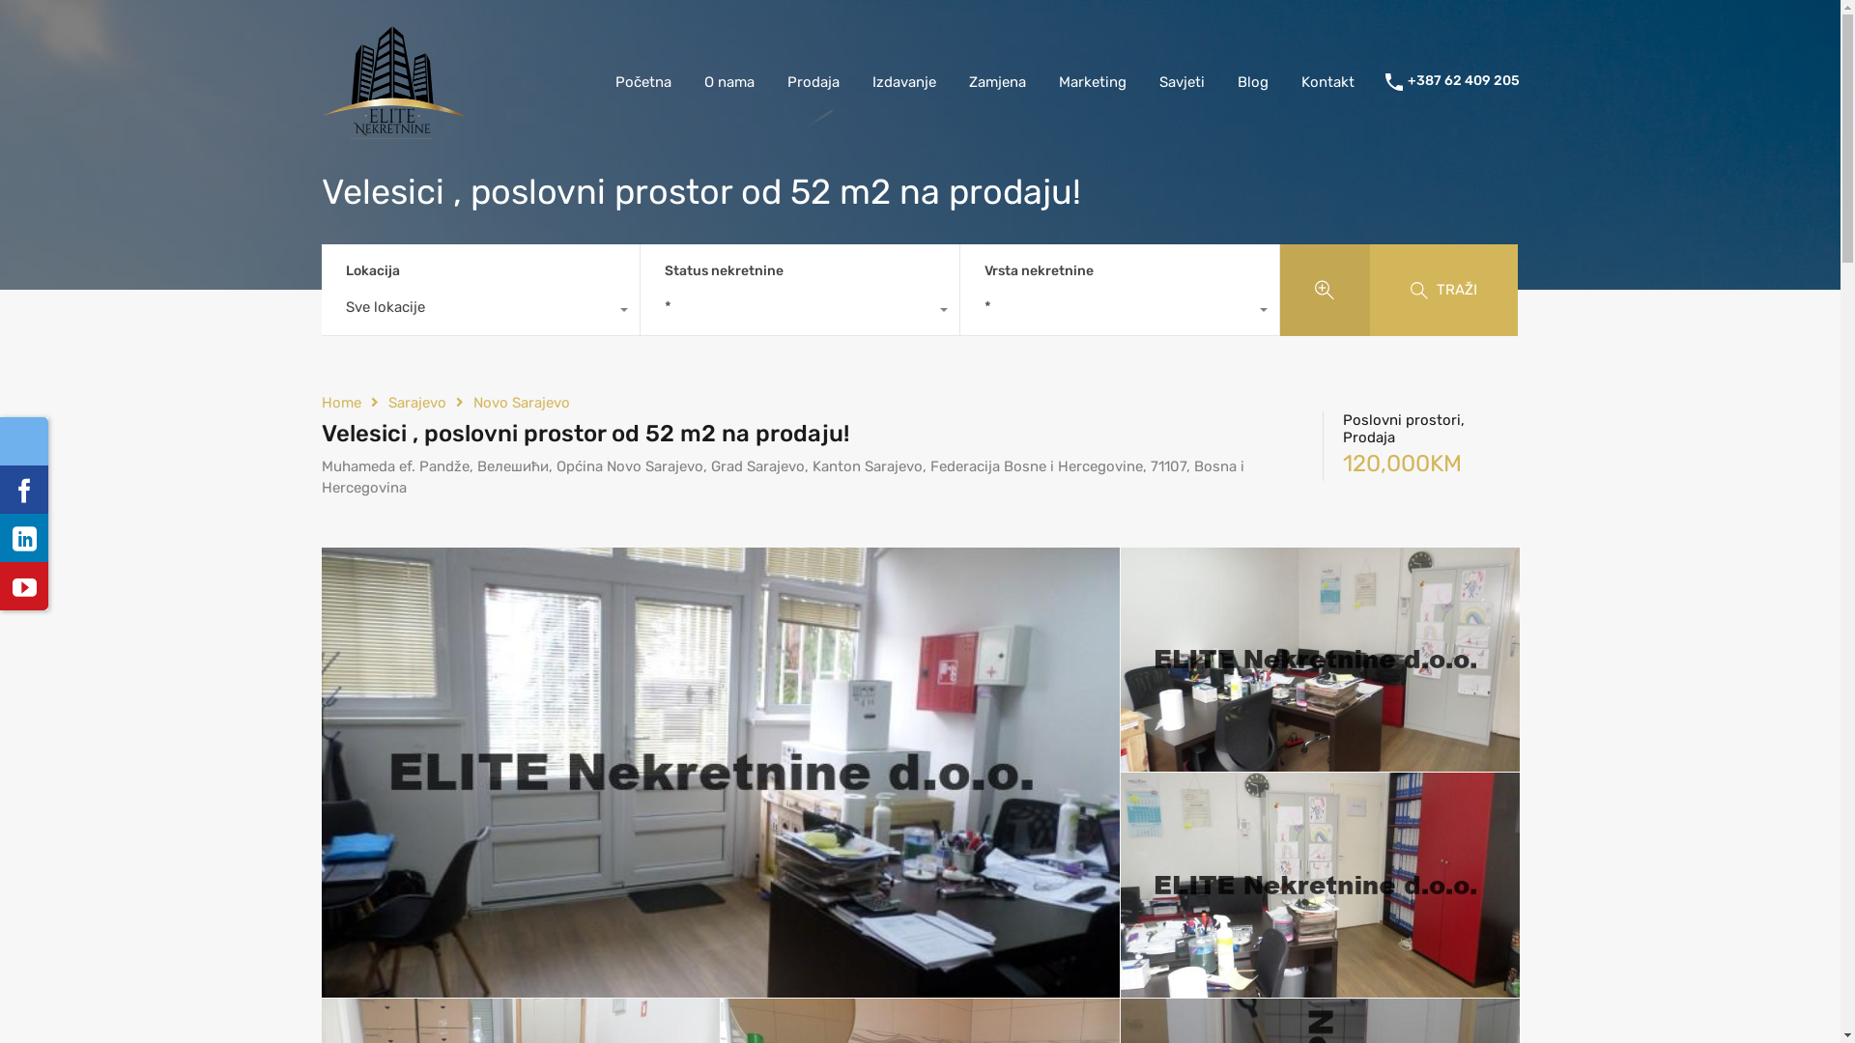 This screenshot has height=1043, width=1855. What do you see at coordinates (522, 403) in the screenshot?
I see `Novo Sarajevo` at bounding box center [522, 403].